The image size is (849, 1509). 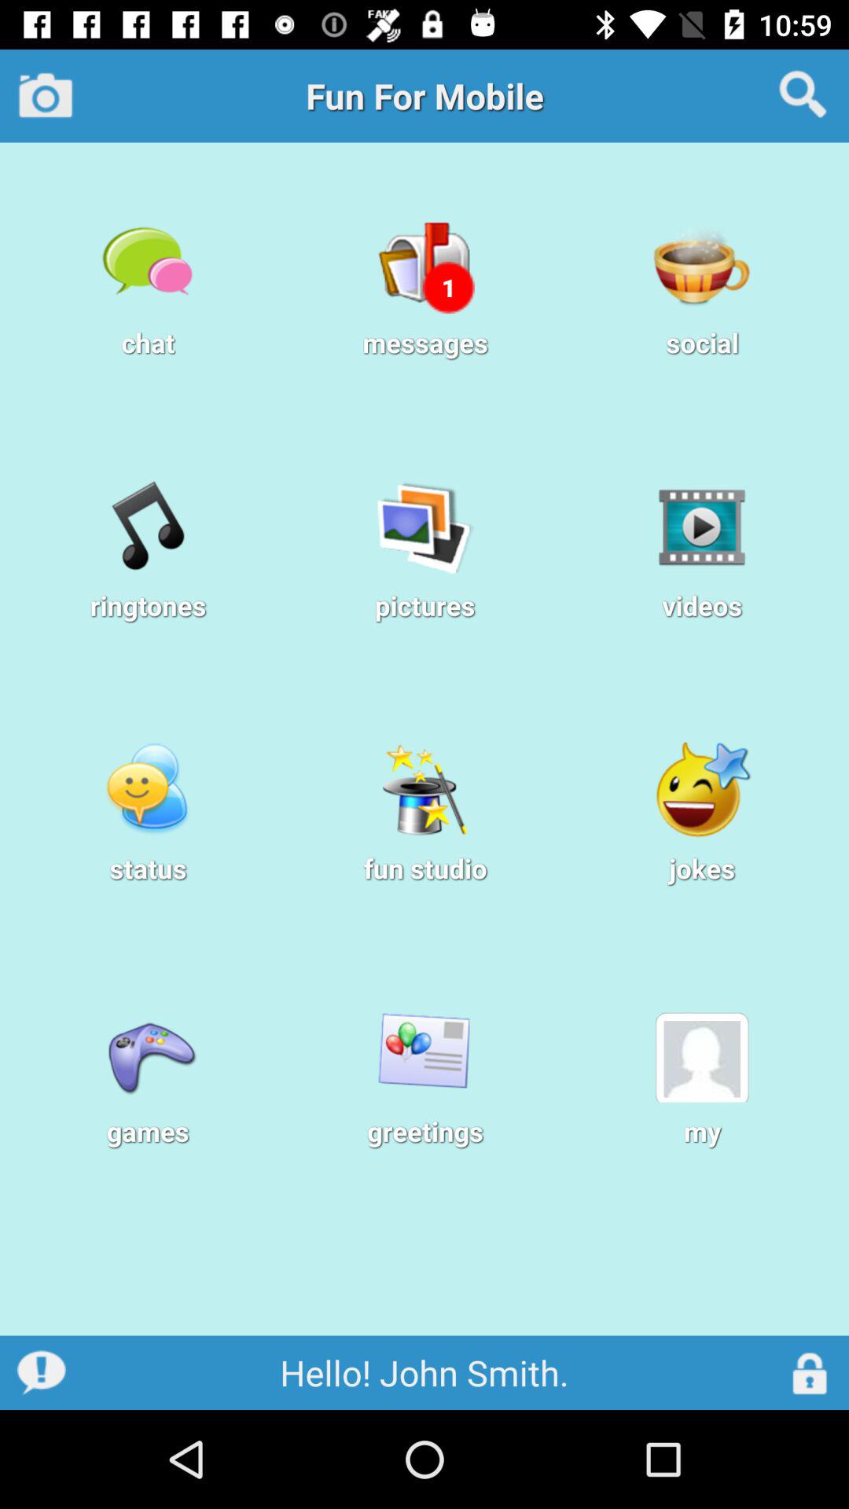 I want to click on click the icon below fun for mobile item, so click(x=448, y=288).